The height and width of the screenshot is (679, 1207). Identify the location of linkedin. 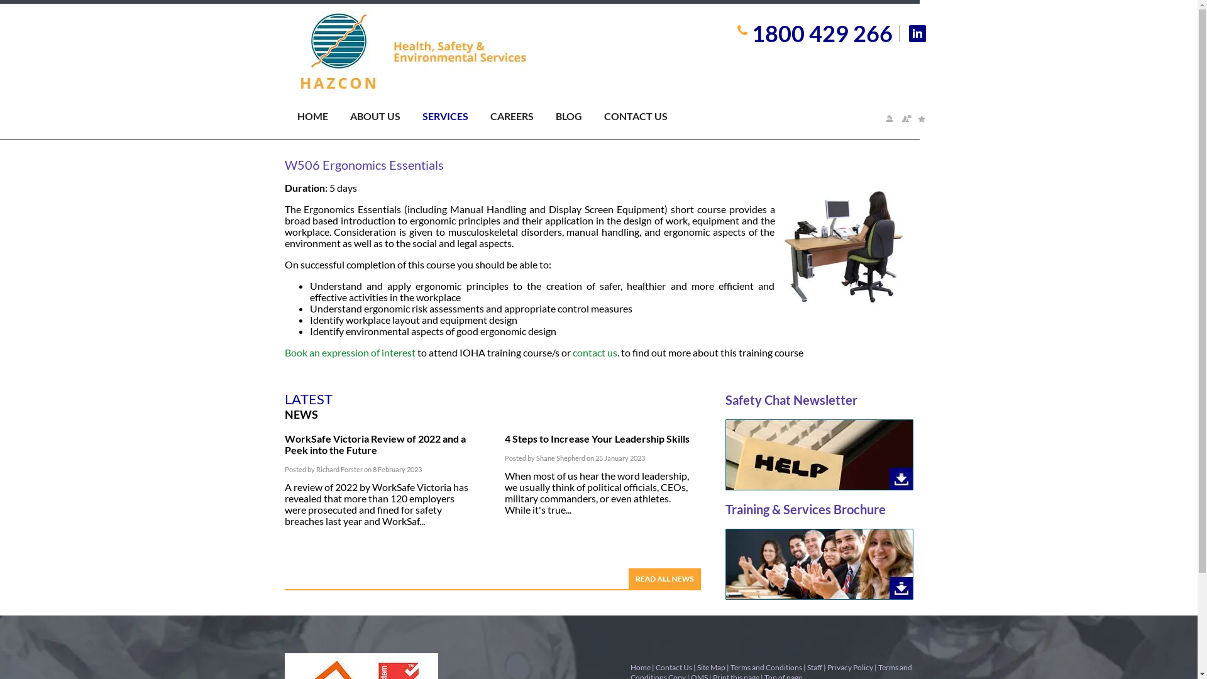
(918, 34).